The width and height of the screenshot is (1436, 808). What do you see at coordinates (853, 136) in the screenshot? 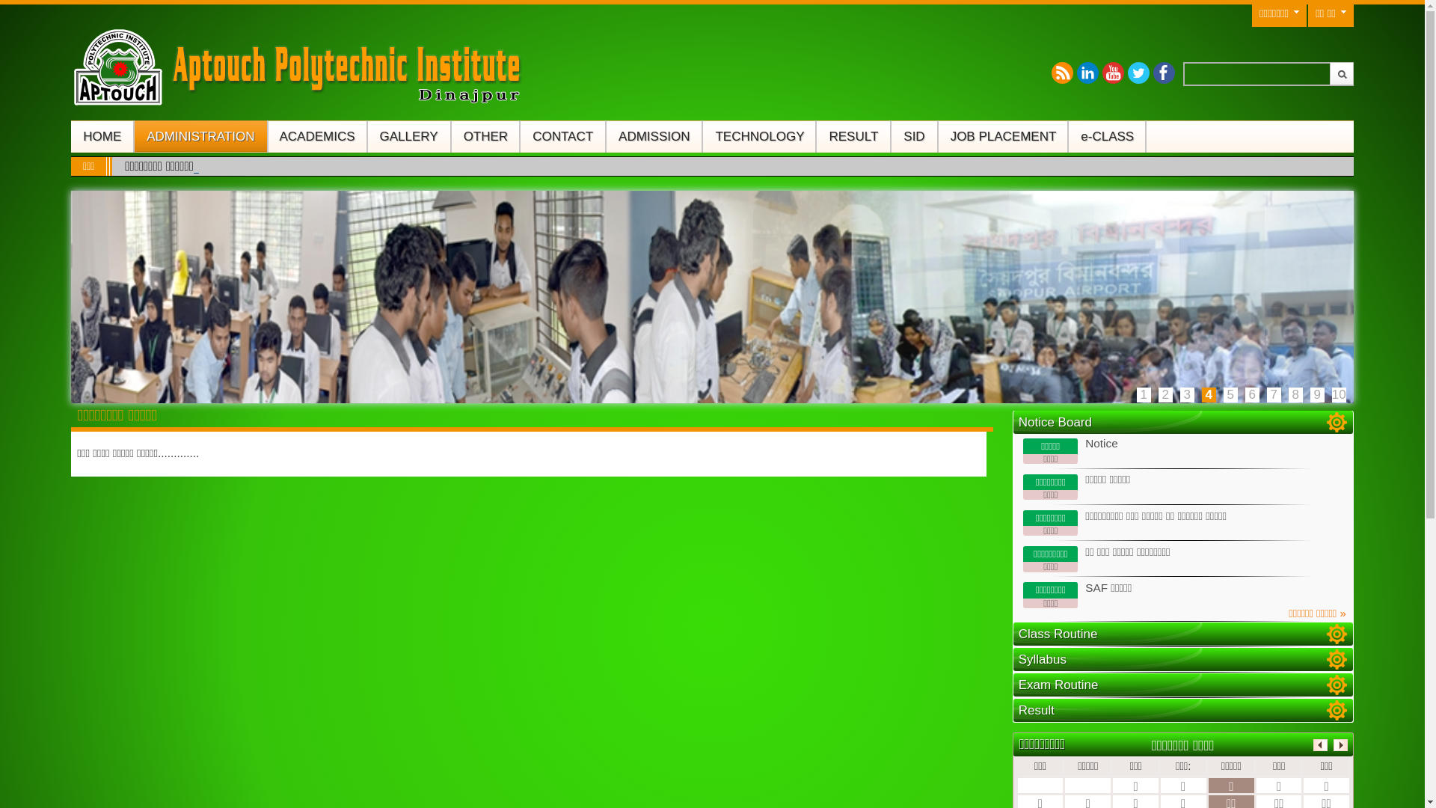
I see `RESULT` at bounding box center [853, 136].